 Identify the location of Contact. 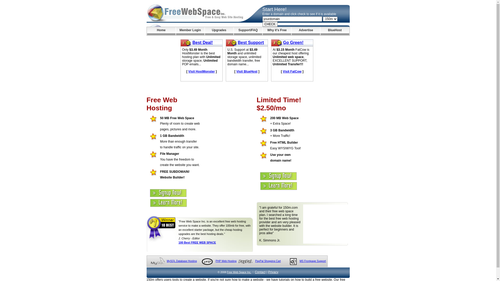
(260, 272).